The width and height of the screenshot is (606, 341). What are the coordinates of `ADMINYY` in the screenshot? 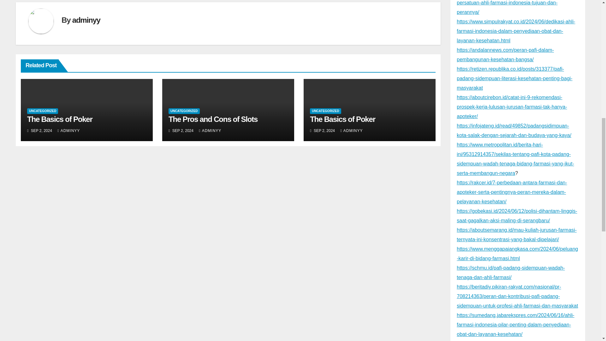 It's located at (351, 131).